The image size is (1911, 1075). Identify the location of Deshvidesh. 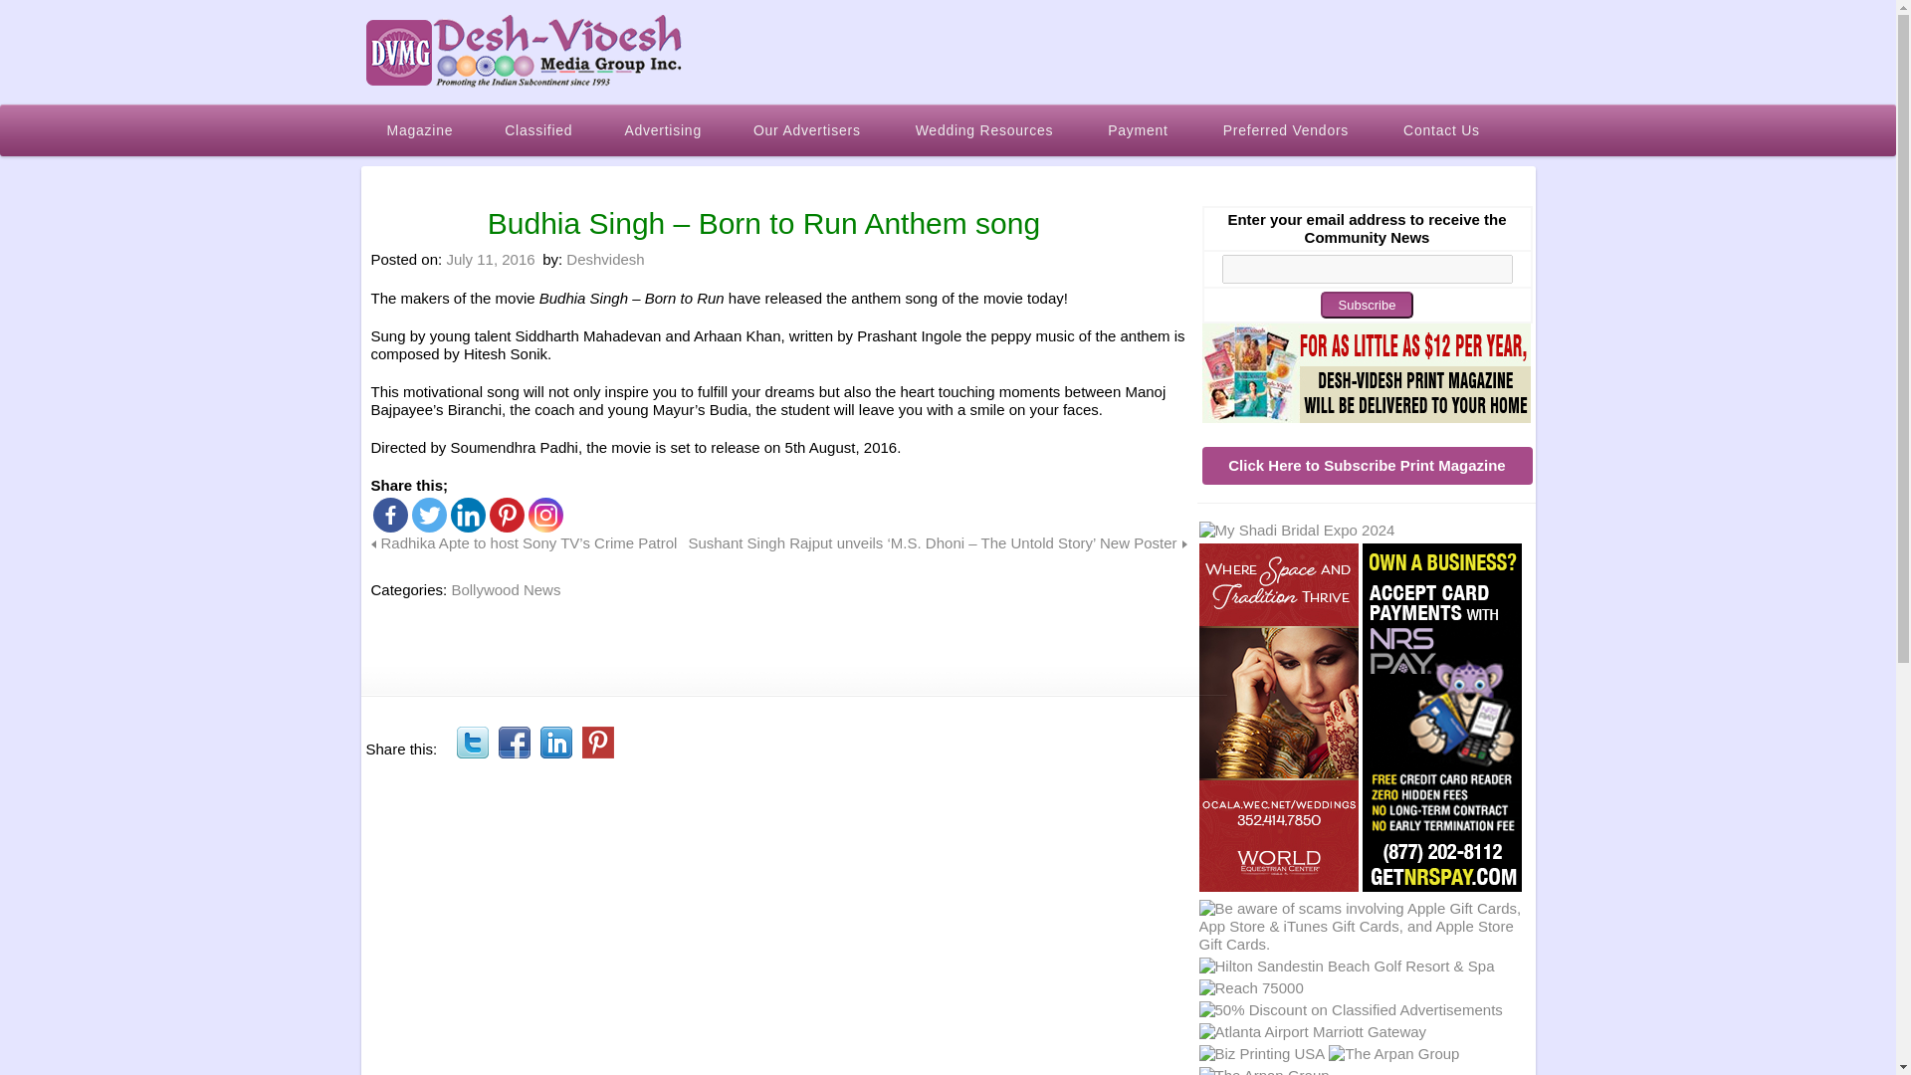
(605, 259).